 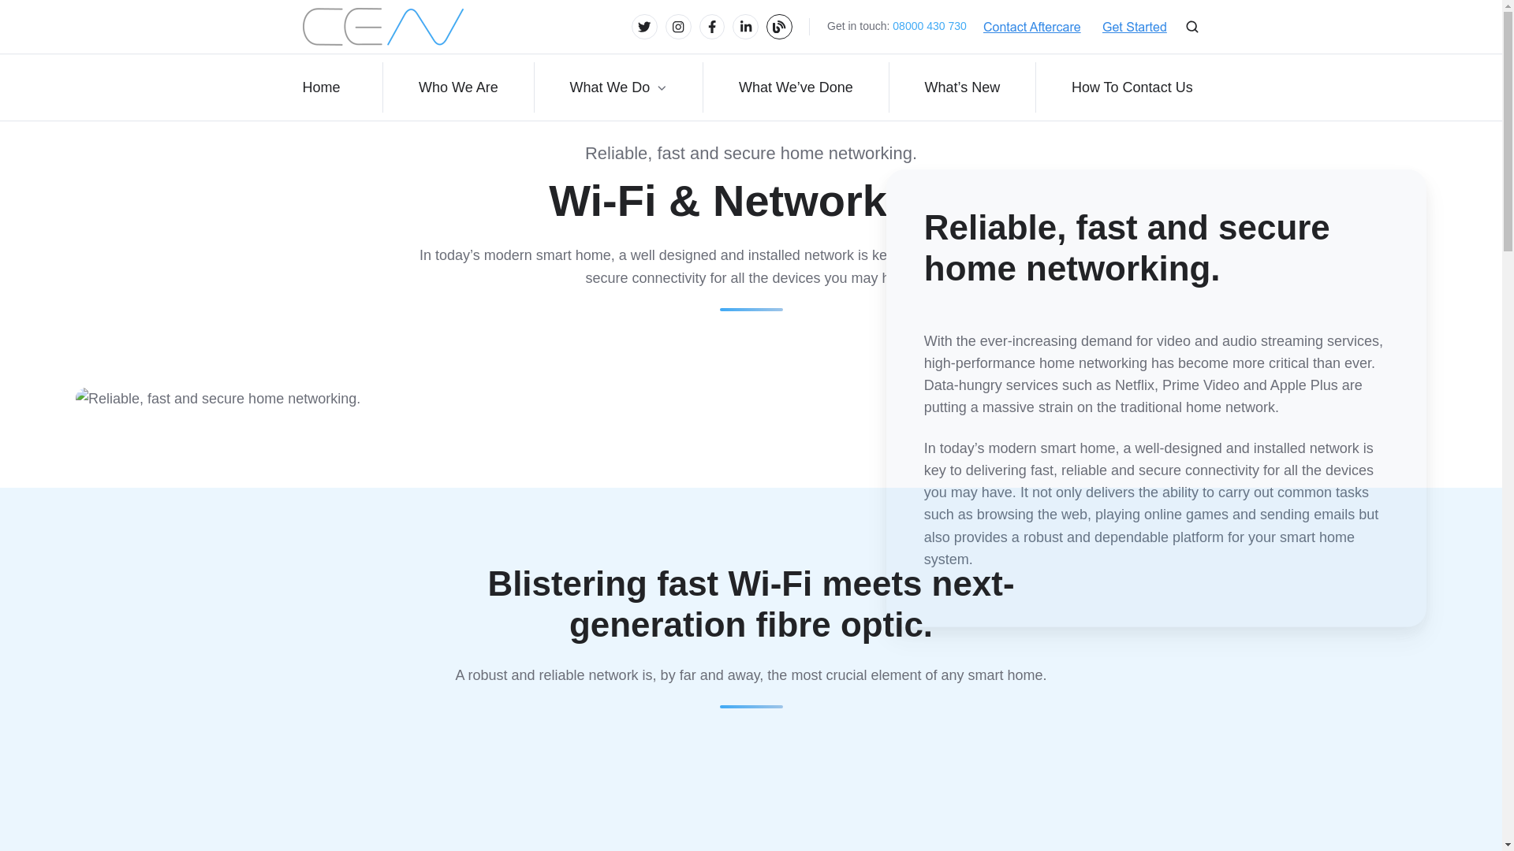 What do you see at coordinates (383, 27) in the screenshot?
I see `GreyAndBlue 360x180` at bounding box center [383, 27].